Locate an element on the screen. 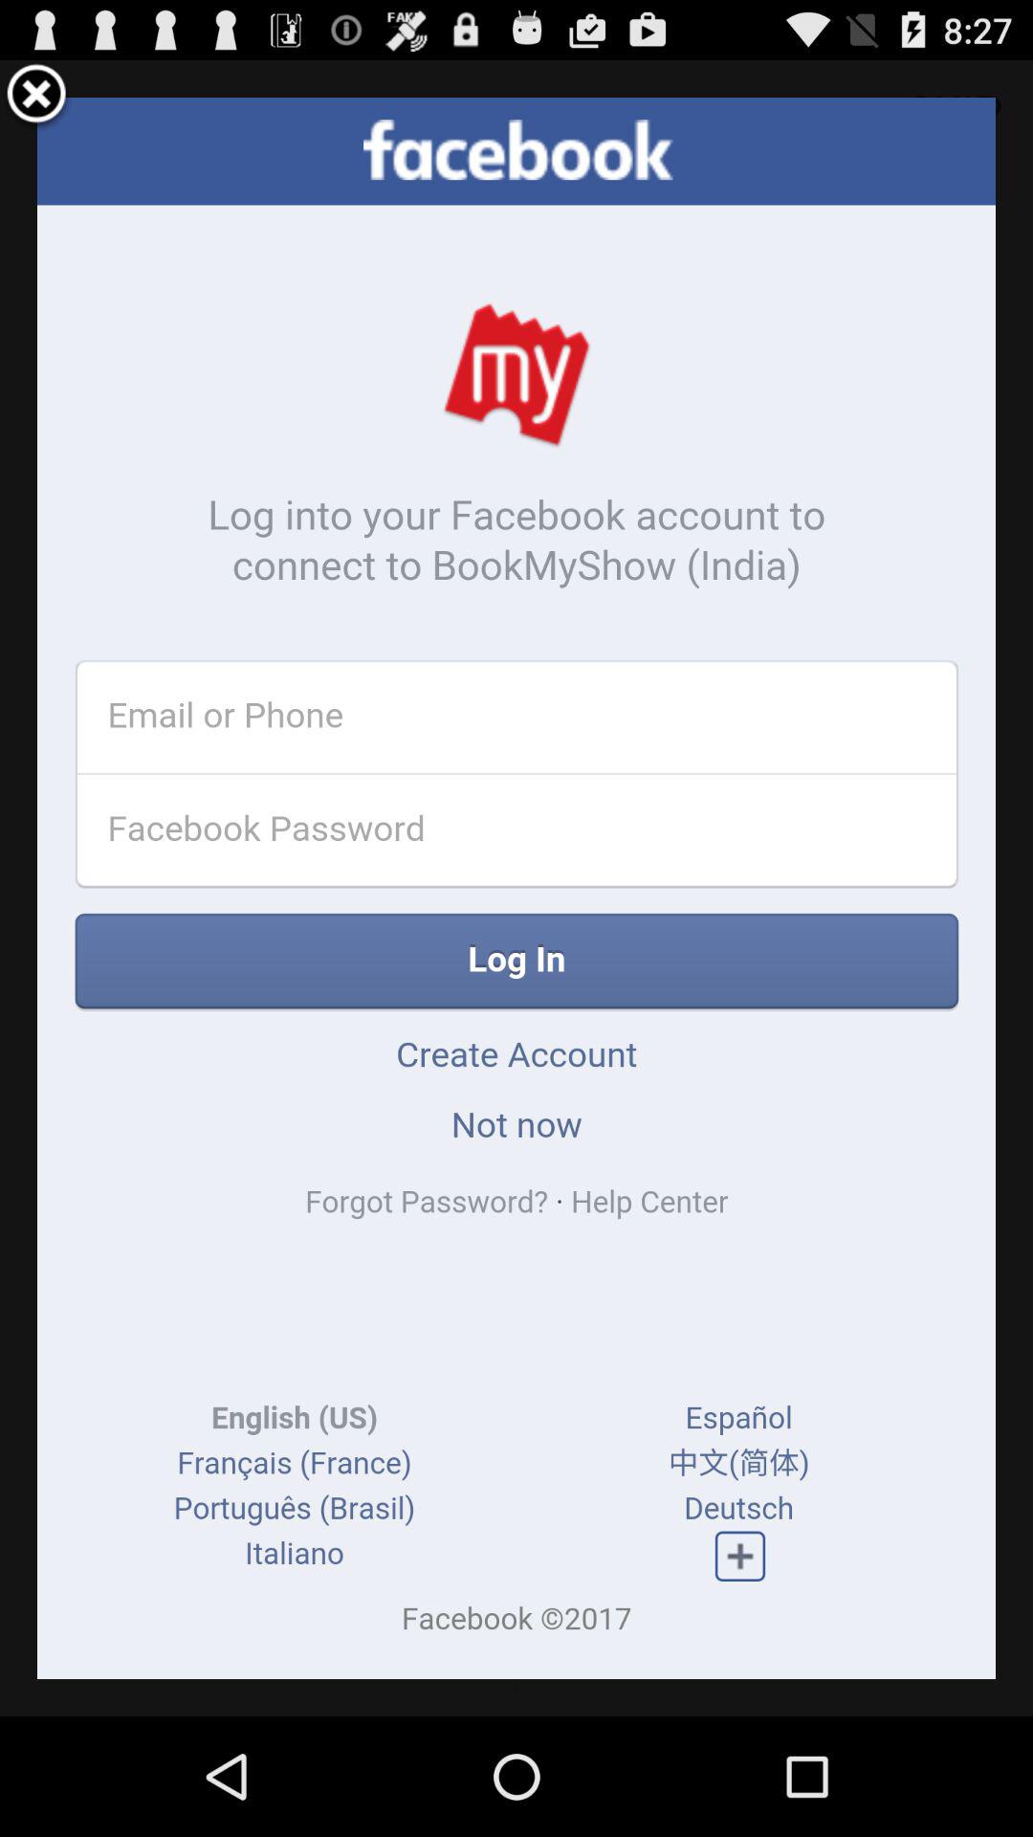 The image size is (1033, 1837). close facebook window is located at coordinates (36, 98).